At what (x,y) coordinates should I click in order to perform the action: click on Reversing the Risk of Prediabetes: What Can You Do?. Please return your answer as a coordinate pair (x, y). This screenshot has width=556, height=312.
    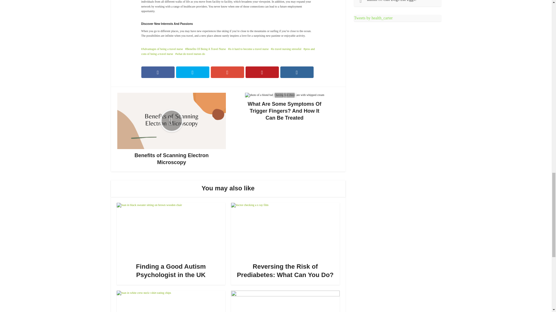
    Looking at the image, I should click on (285, 271).